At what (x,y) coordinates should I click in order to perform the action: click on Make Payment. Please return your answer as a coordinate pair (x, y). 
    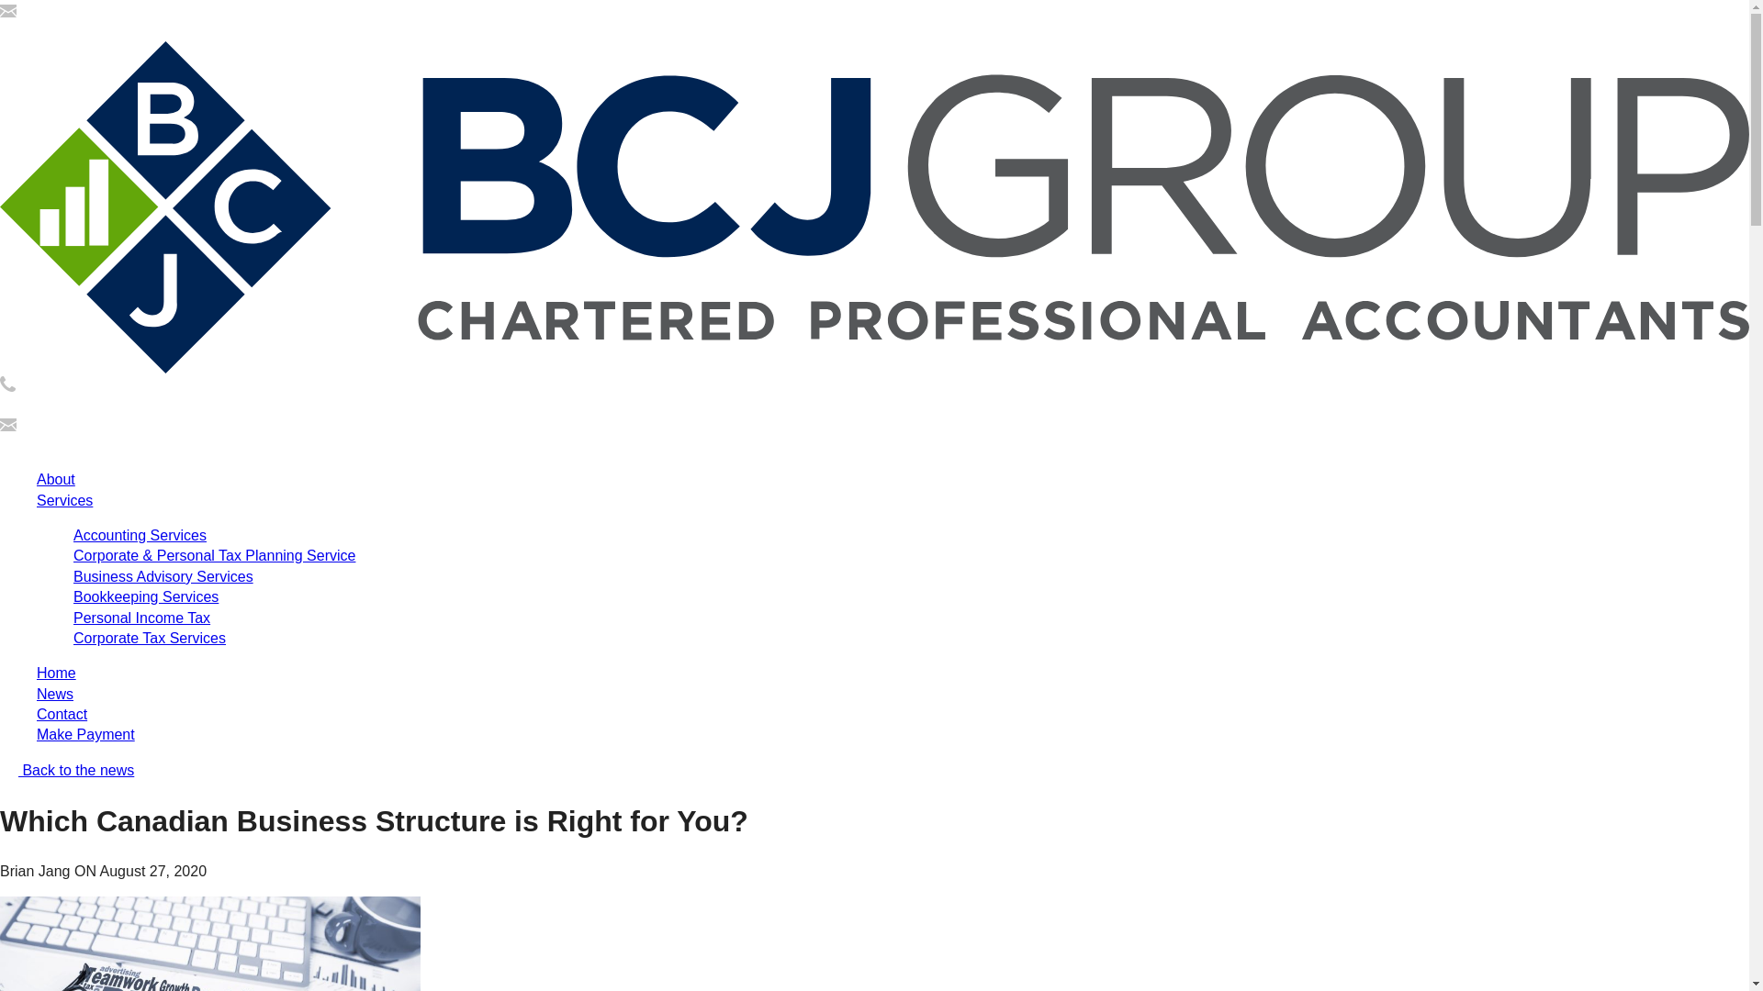
    Looking at the image, I should click on (86, 734).